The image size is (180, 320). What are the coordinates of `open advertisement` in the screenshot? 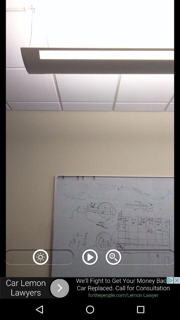 It's located at (90, 288).